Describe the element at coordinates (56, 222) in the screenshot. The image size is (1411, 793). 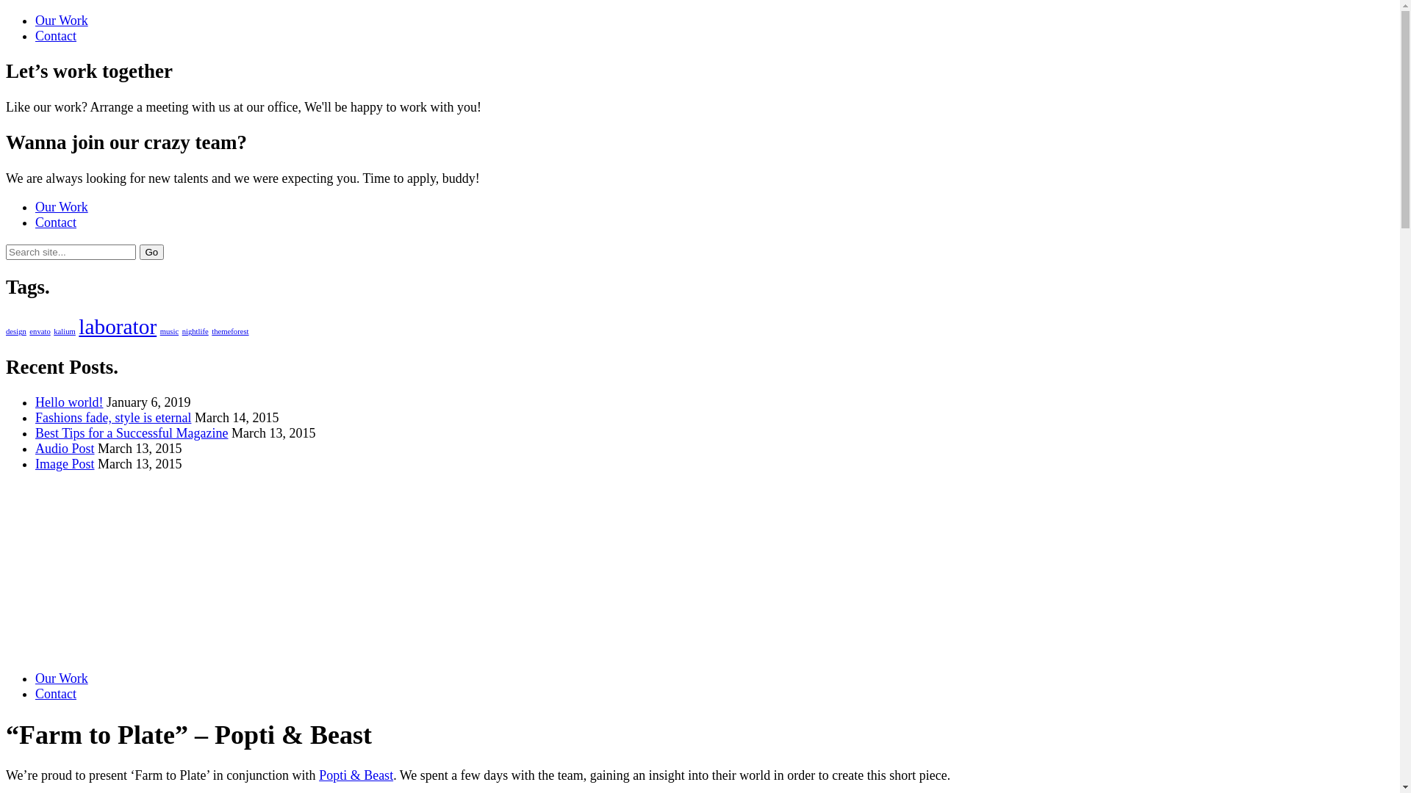
I see `Contact` at that location.